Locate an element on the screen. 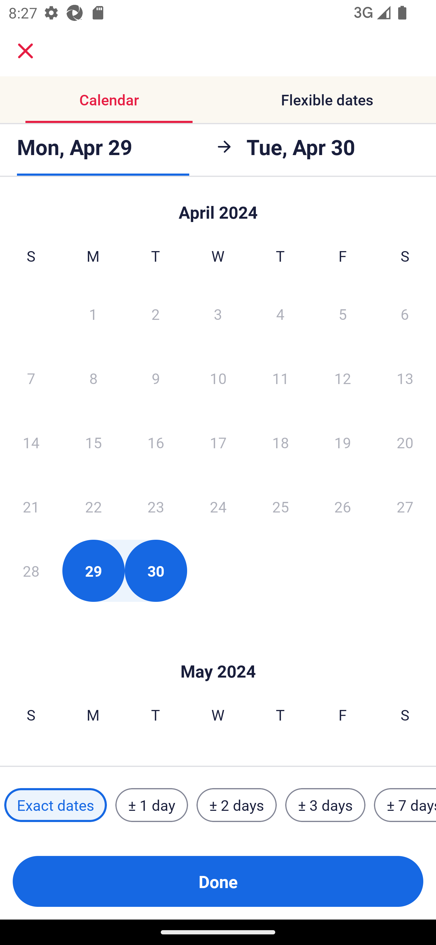 The image size is (436, 945). 15 Monday, April 15, 2024 is located at coordinates (93, 442).